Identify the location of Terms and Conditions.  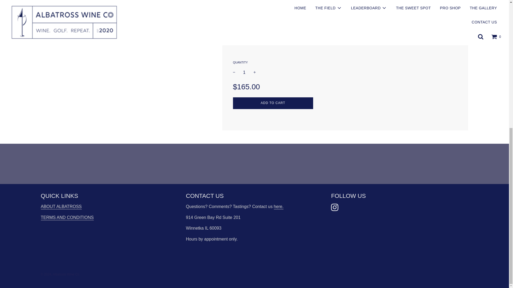
(244, 48).